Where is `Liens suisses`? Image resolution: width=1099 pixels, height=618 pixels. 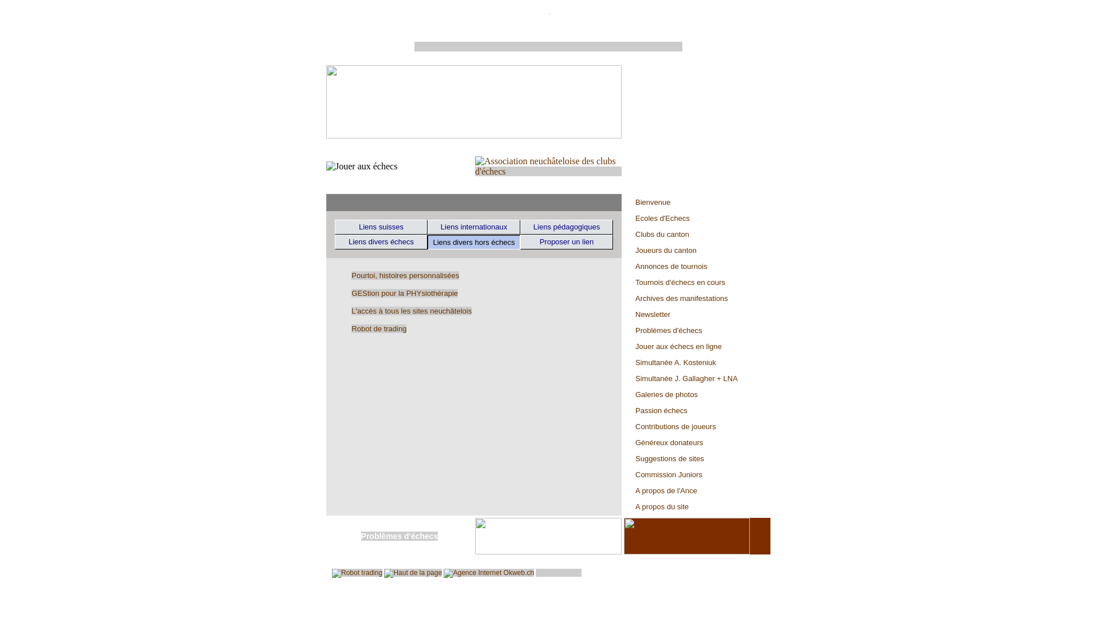
Liens suisses is located at coordinates (381, 227).